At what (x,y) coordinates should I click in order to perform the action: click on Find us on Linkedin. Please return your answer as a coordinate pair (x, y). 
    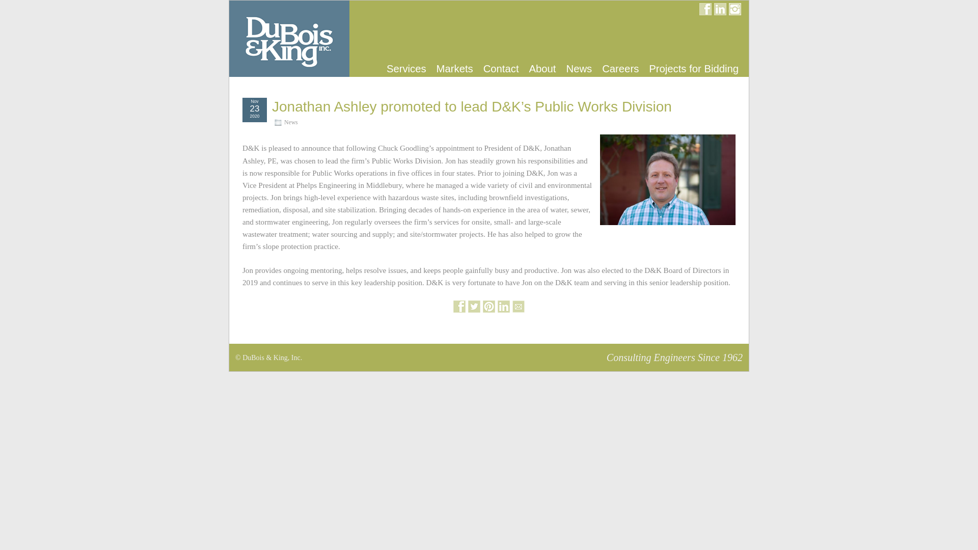
    Looking at the image, I should click on (720, 9).